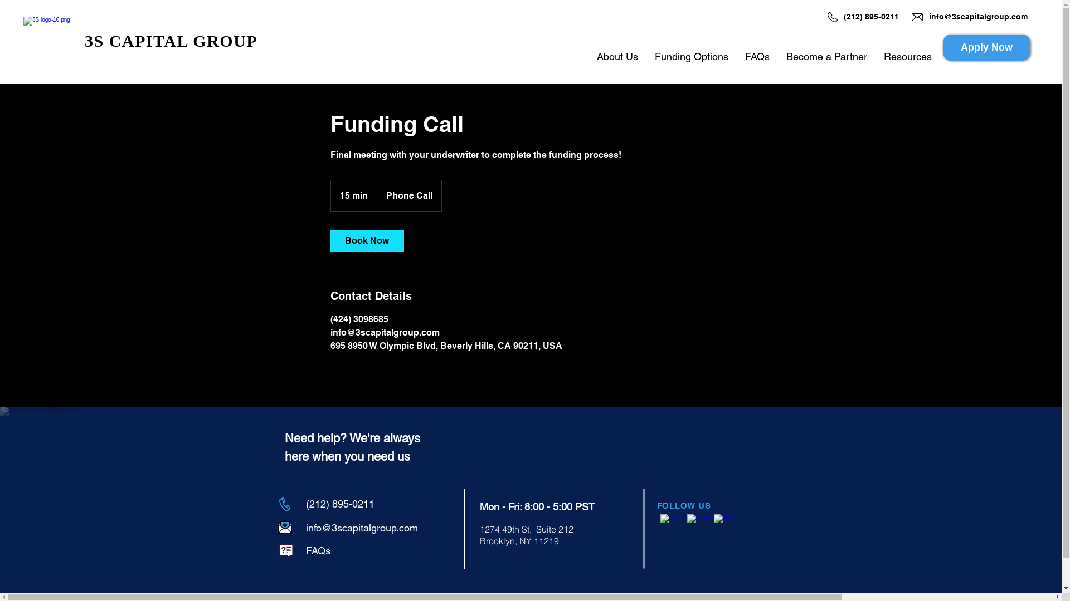  I want to click on FAQs, so click(318, 551).